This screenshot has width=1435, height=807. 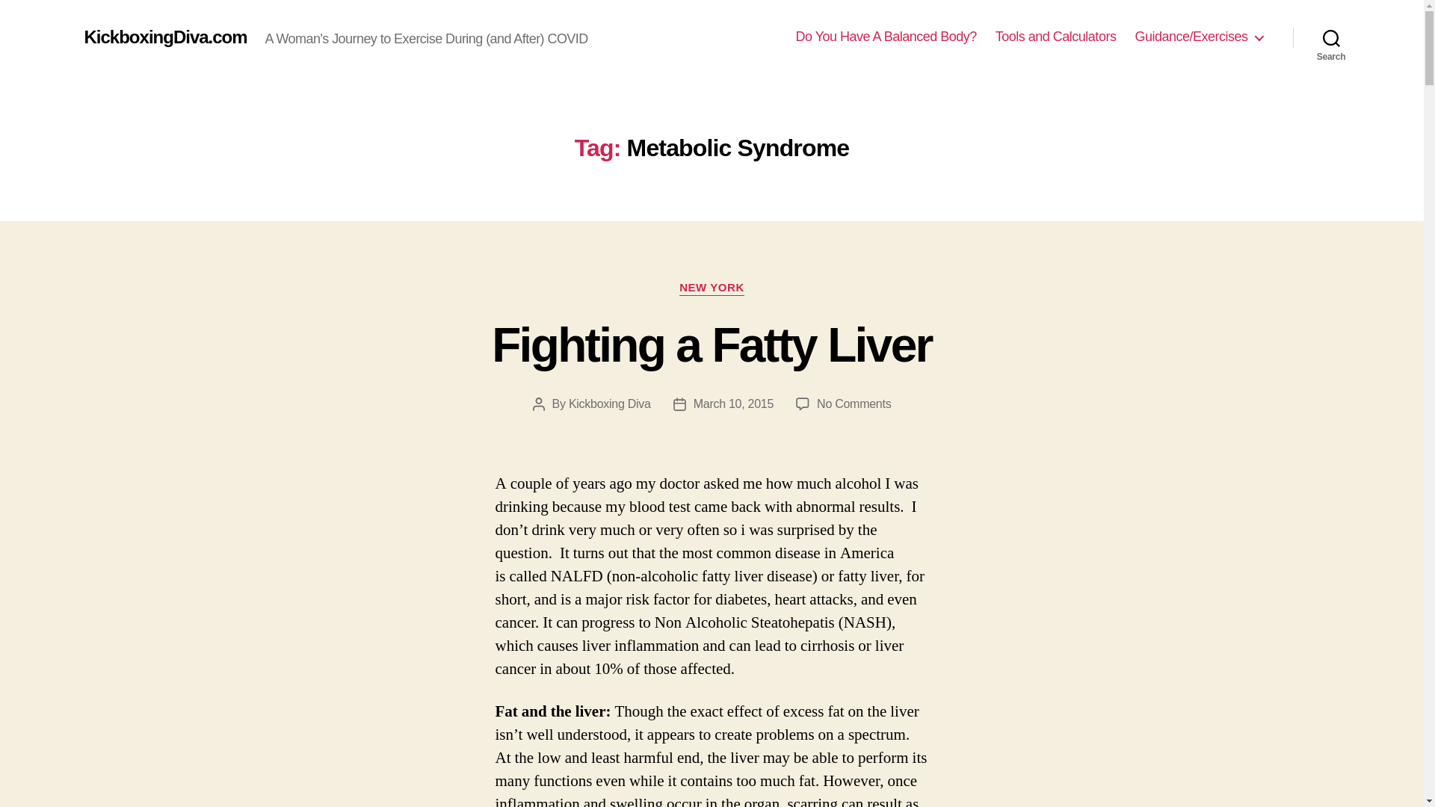 I want to click on March 10, 2015, so click(x=164, y=37).